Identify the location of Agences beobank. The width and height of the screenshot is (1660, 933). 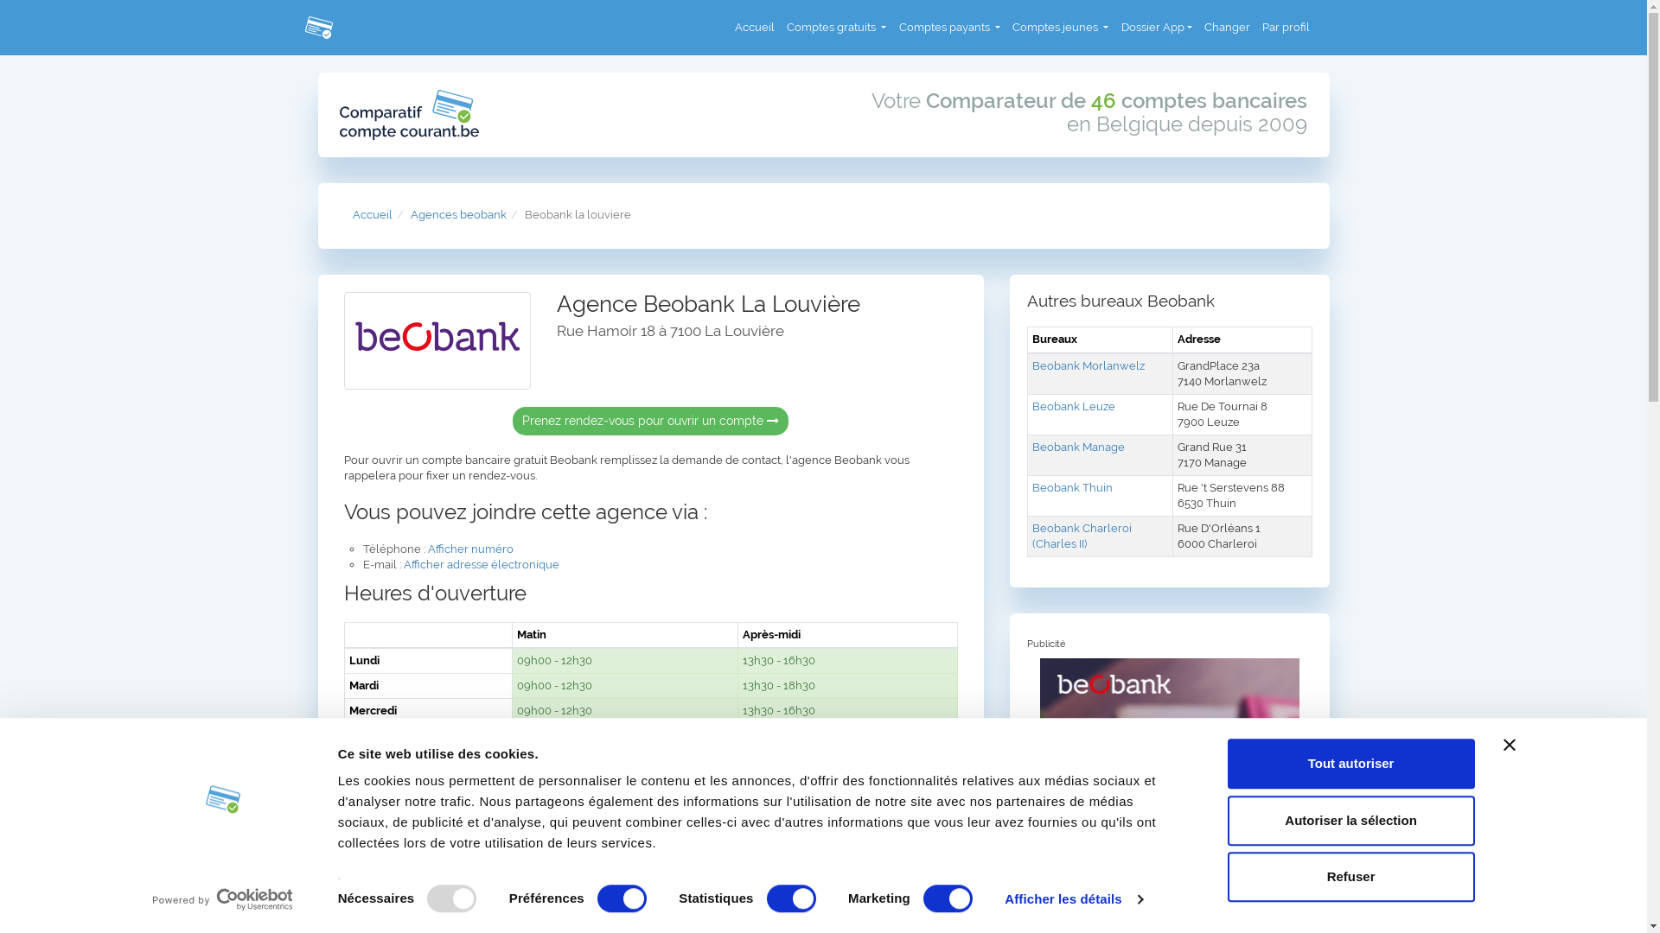
(458, 214).